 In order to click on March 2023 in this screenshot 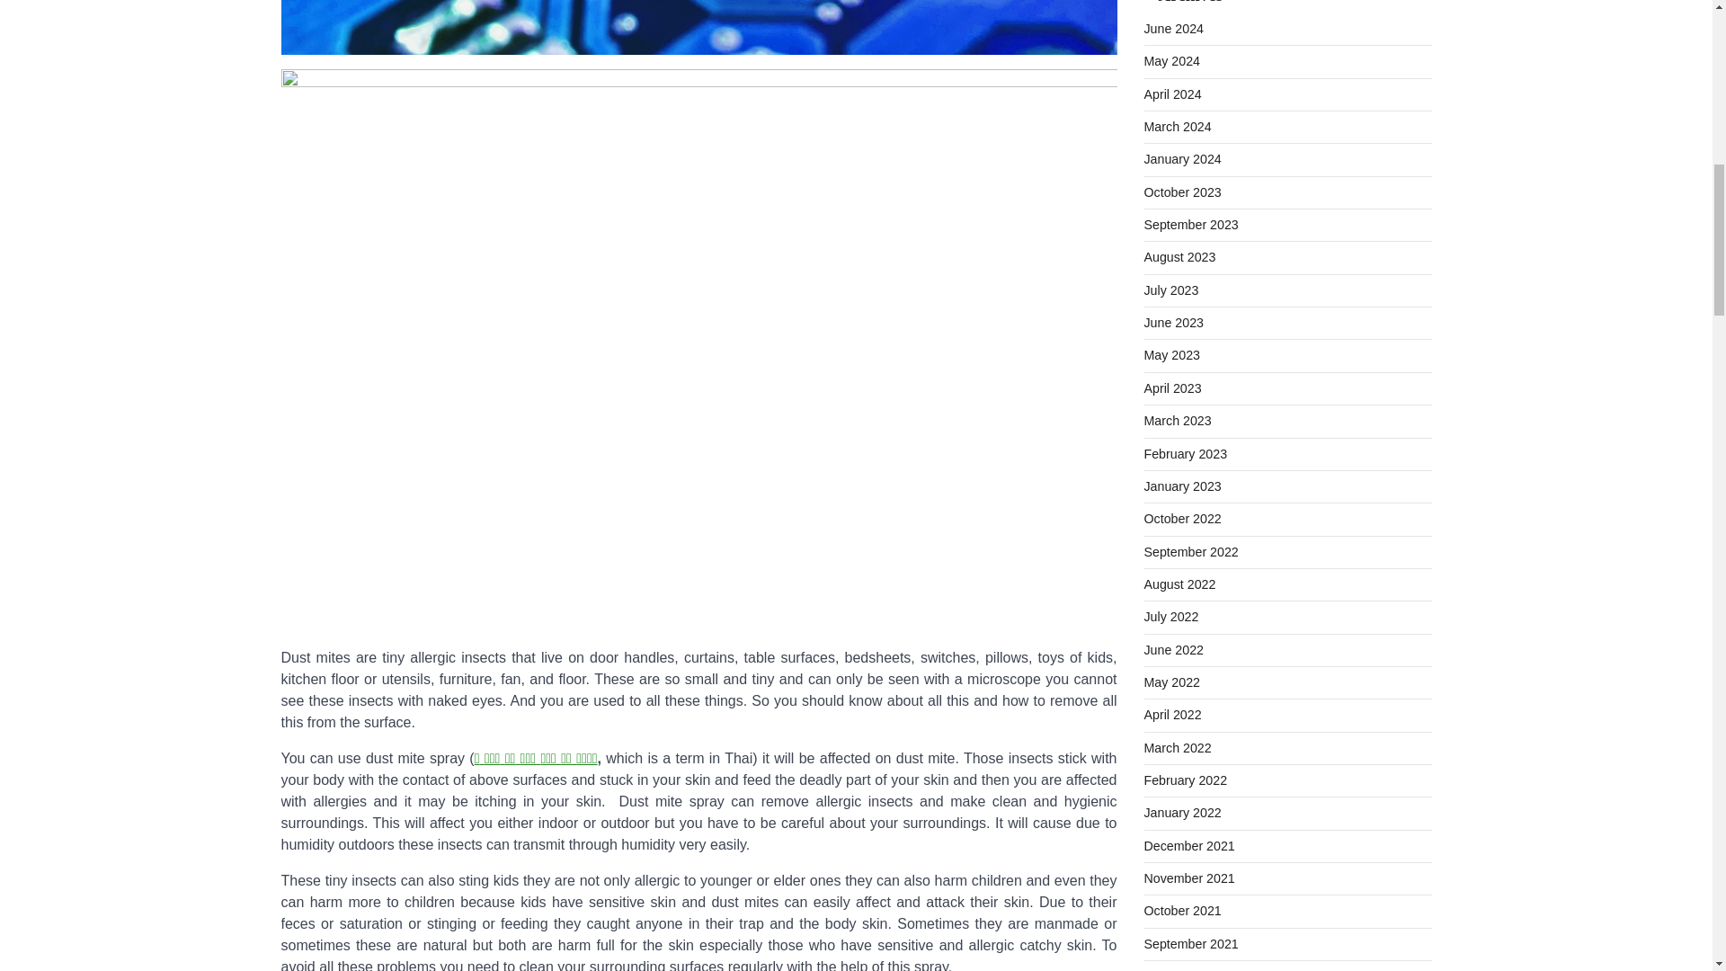, I will do `click(1177, 421)`.